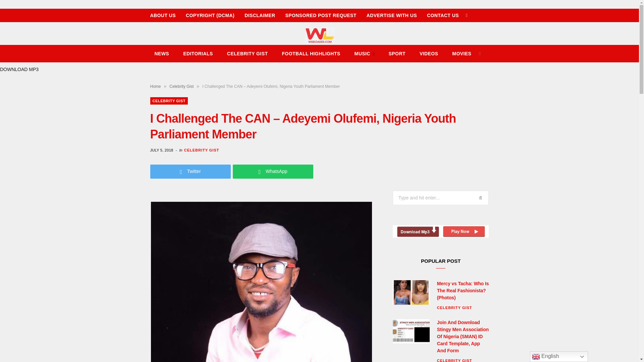 This screenshot has height=362, width=644. I want to click on Twitter, so click(190, 172).